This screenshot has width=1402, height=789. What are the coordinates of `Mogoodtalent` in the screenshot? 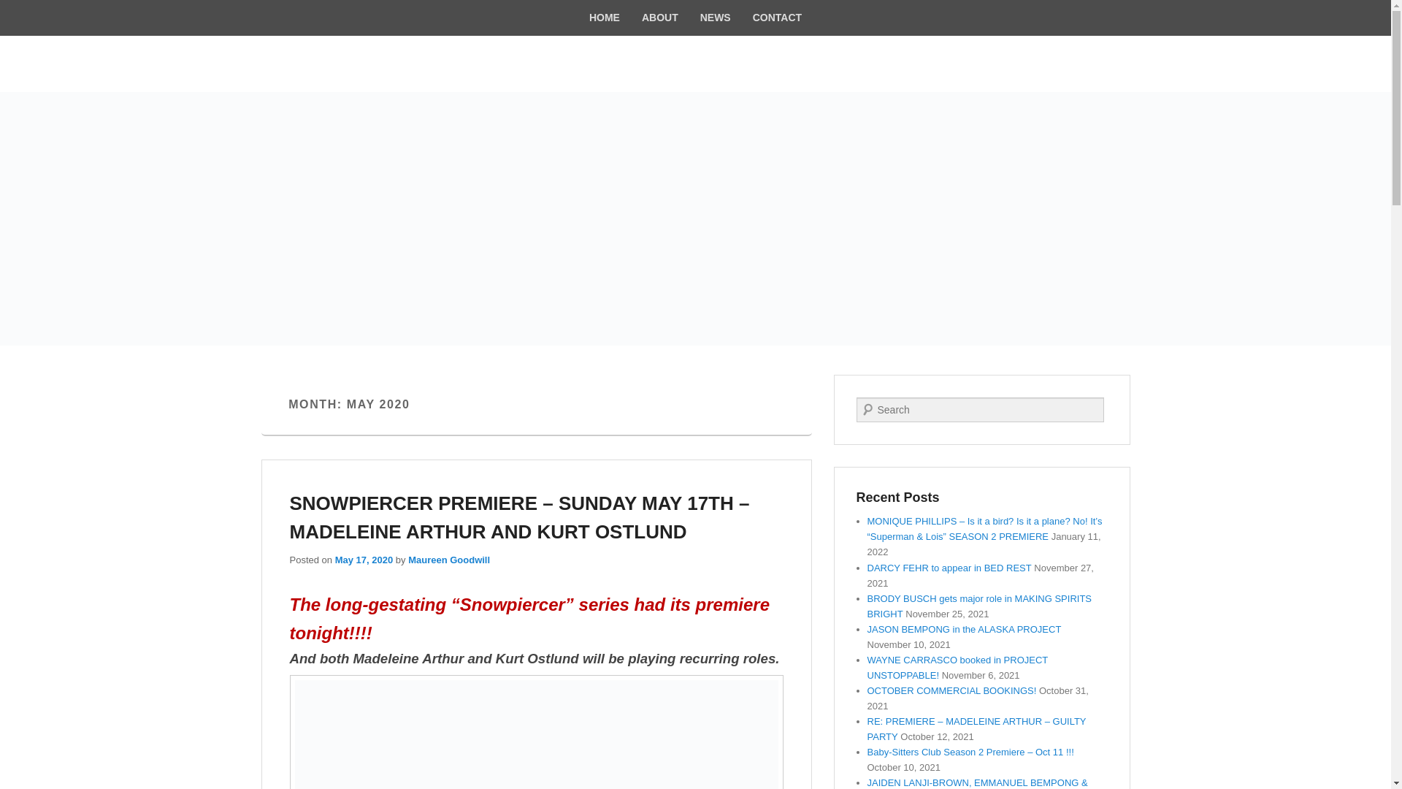 It's located at (371, 81).